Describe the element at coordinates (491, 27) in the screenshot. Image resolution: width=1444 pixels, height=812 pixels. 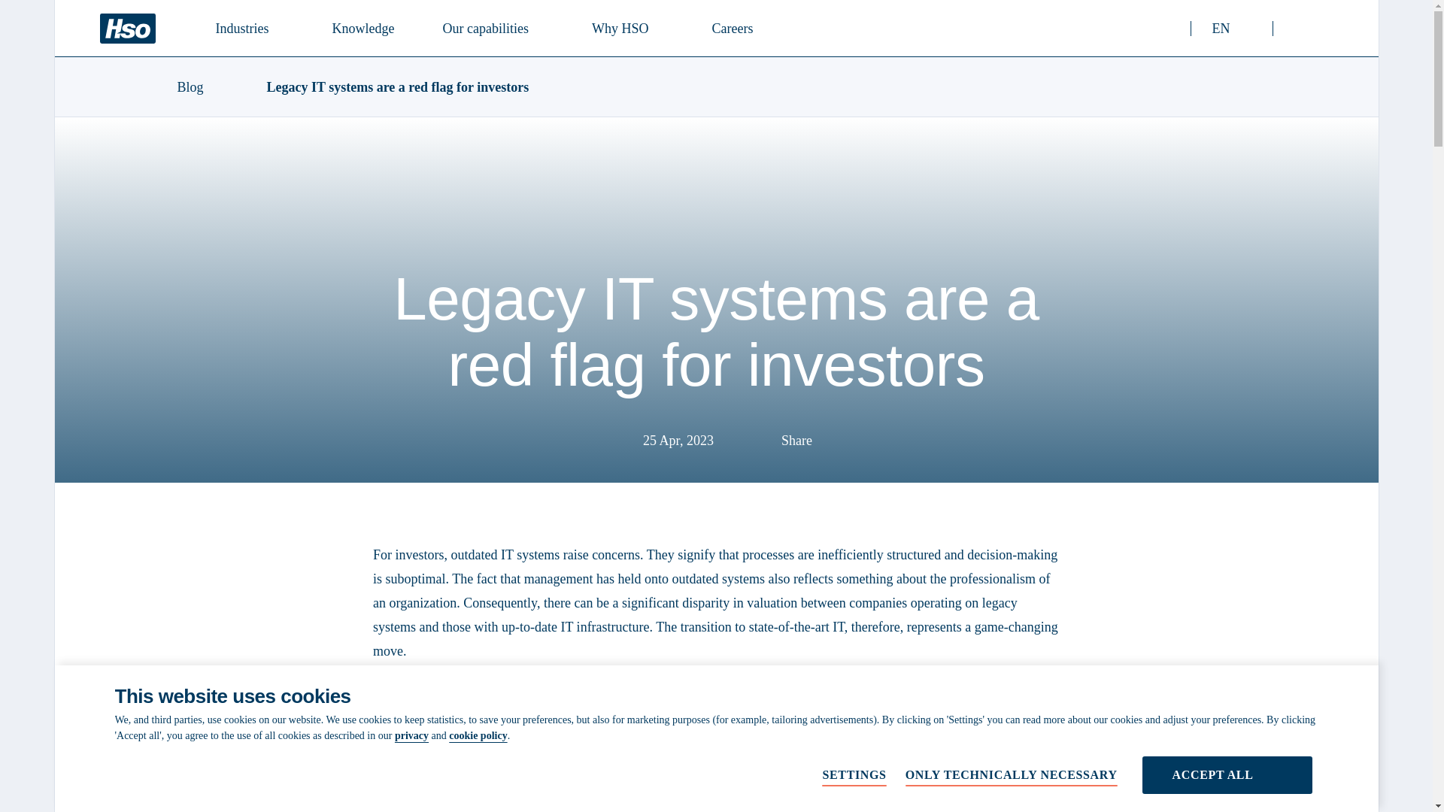
I see `Industries` at that location.